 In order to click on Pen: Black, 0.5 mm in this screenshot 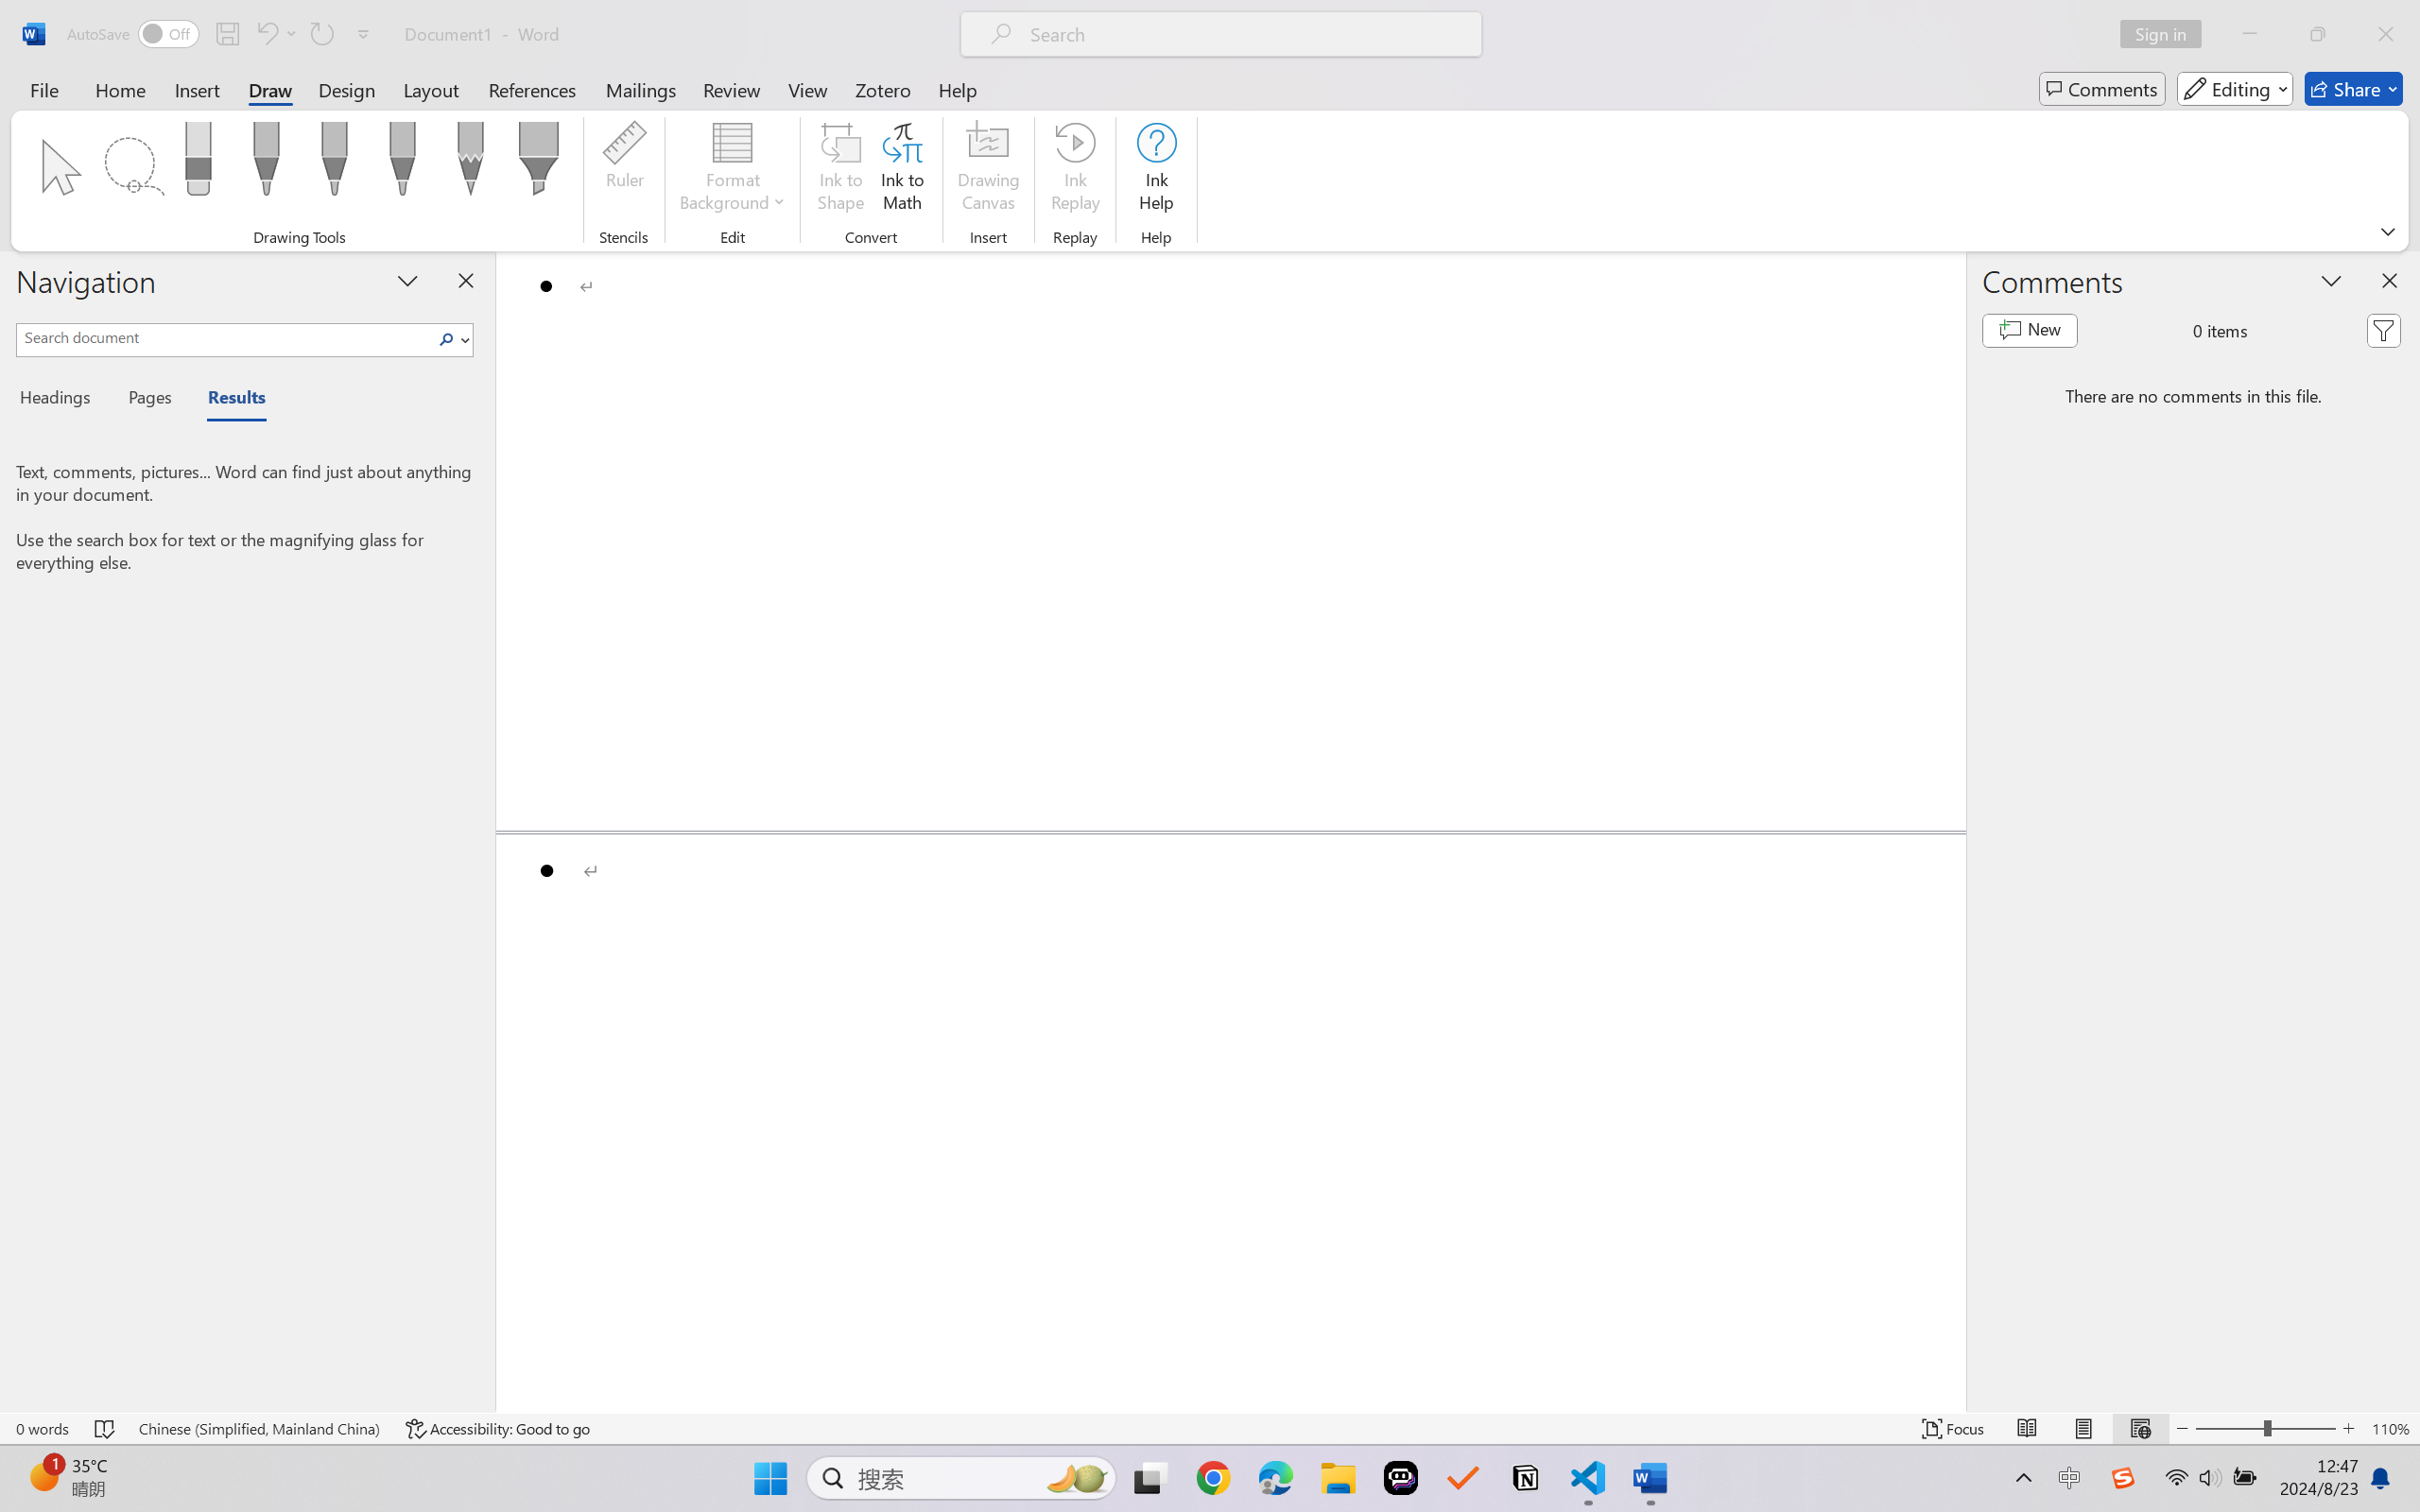, I will do `click(266, 164)`.